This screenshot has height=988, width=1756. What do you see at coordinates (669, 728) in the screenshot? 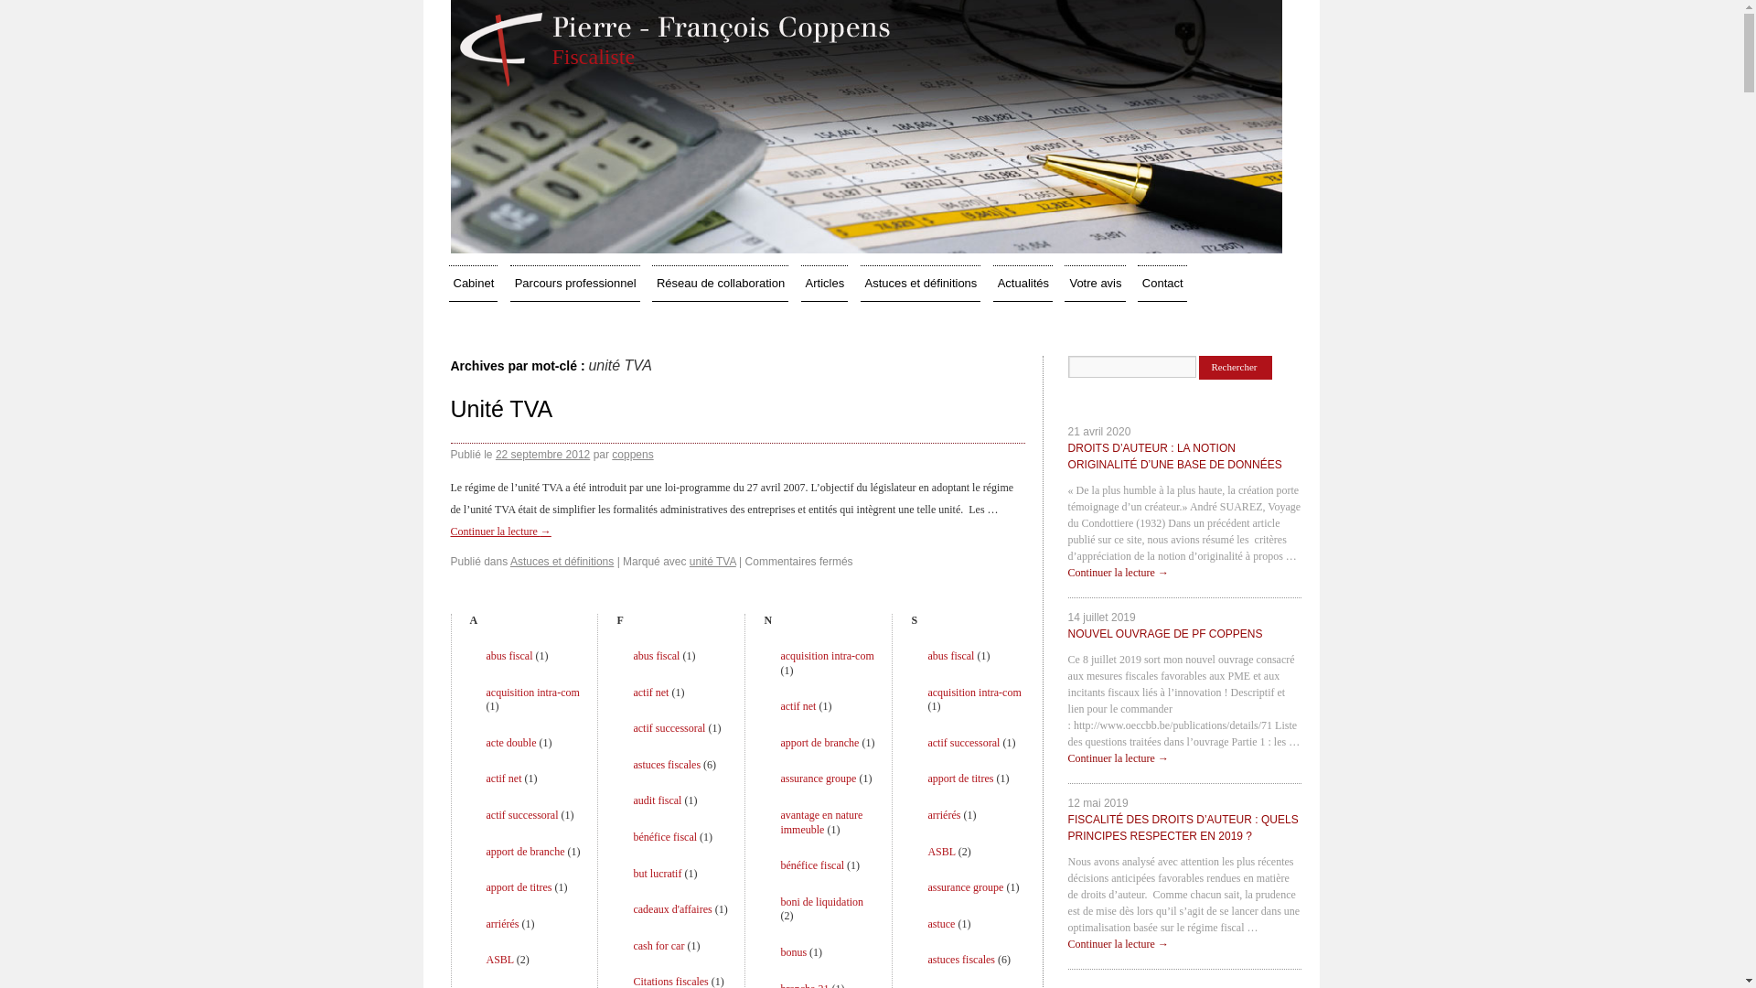
I see `actif successoral` at bounding box center [669, 728].